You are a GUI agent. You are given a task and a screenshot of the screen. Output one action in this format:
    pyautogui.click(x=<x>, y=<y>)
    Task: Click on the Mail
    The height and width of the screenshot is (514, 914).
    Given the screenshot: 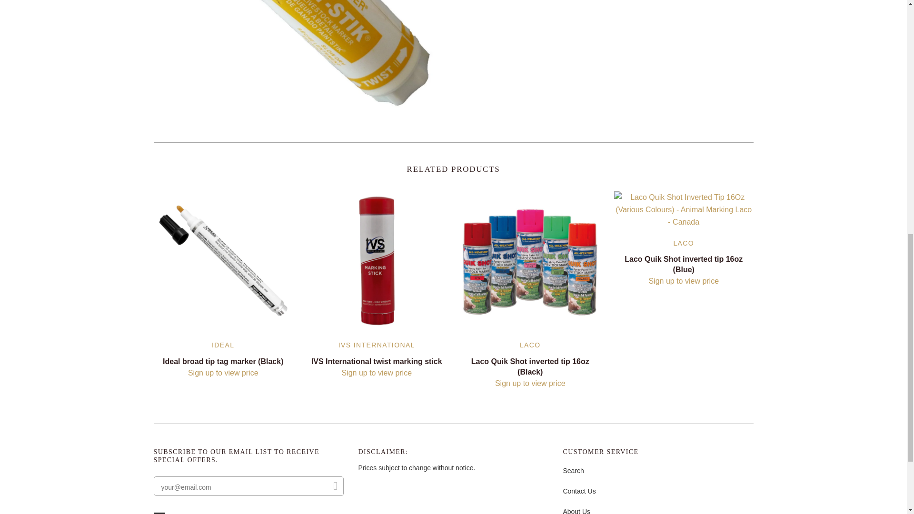 What is the action you would take?
    pyautogui.click(x=177, y=513)
    